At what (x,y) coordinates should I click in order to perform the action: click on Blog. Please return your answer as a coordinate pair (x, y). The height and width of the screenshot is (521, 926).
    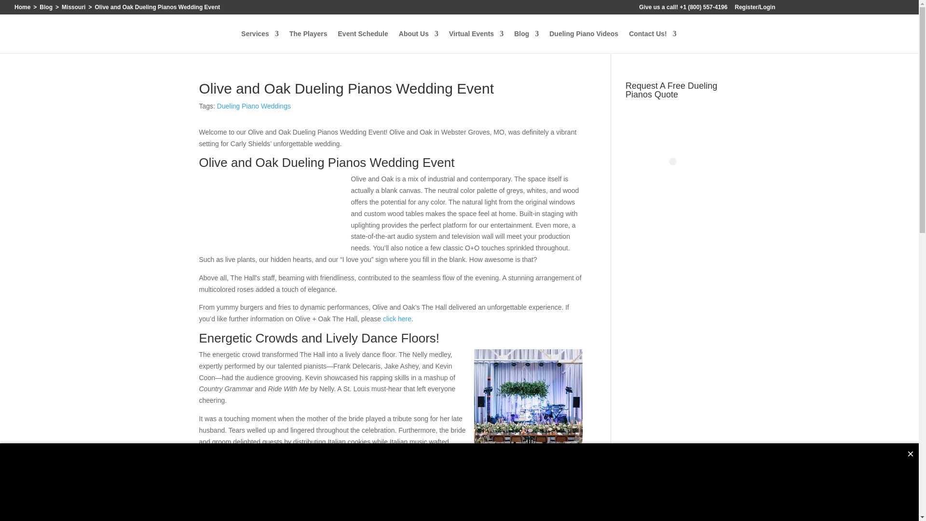
    Looking at the image, I should click on (526, 41).